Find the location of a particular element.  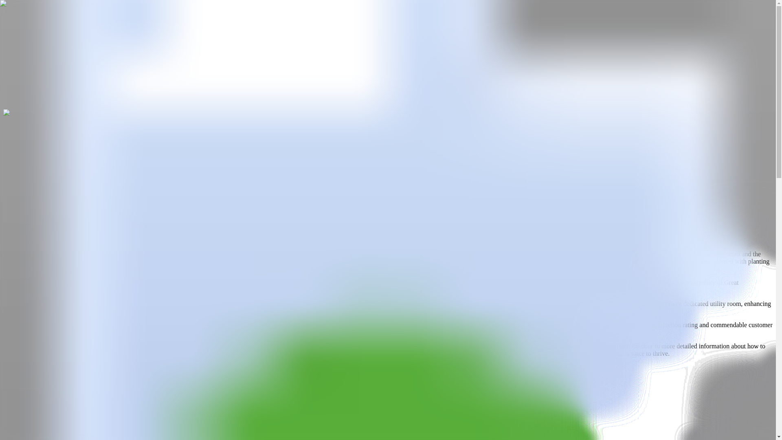

Contact us is located at coordinates (87, 213).